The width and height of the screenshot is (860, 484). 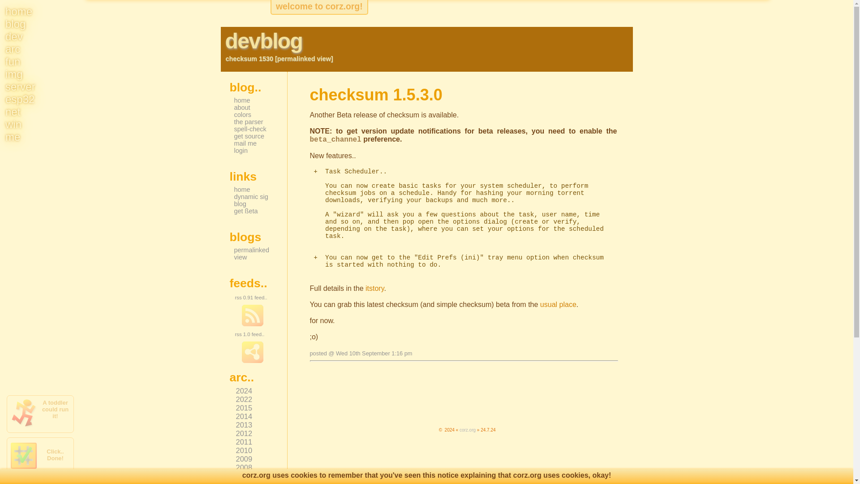 I want to click on get source, so click(x=249, y=136).